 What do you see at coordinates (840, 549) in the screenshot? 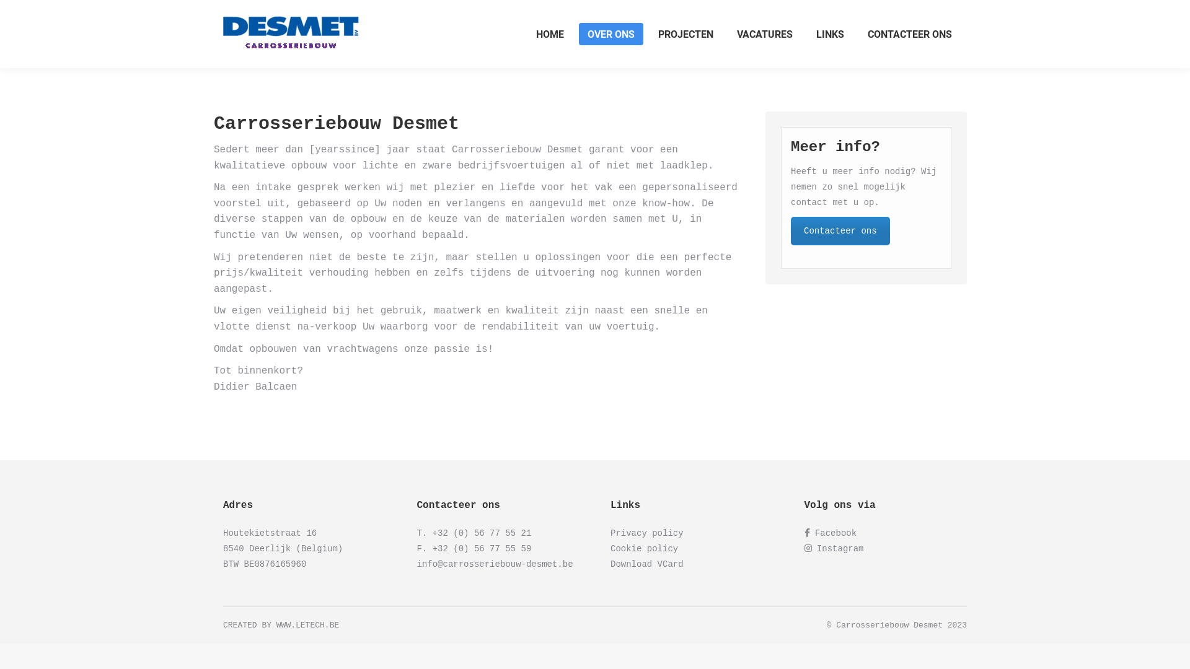
I see `Instagram` at bounding box center [840, 549].